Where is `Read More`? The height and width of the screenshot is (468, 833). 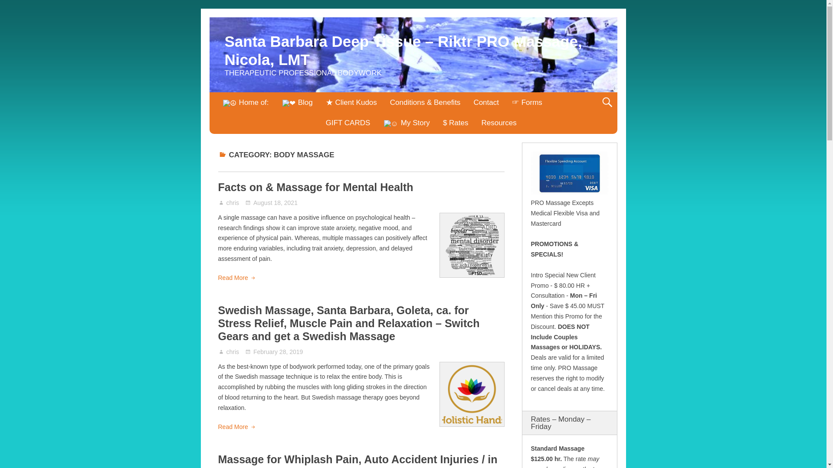
Read More is located at coordinates (236, 278).